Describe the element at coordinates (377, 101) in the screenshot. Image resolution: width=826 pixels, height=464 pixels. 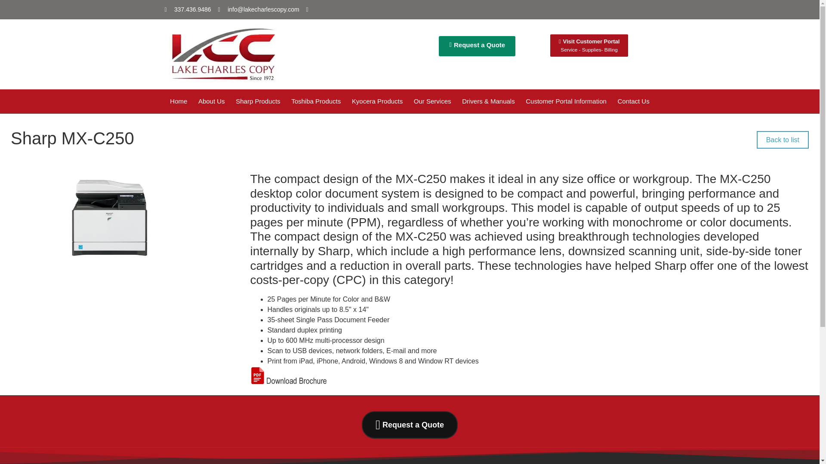
I see `Request a Quote` at that location.